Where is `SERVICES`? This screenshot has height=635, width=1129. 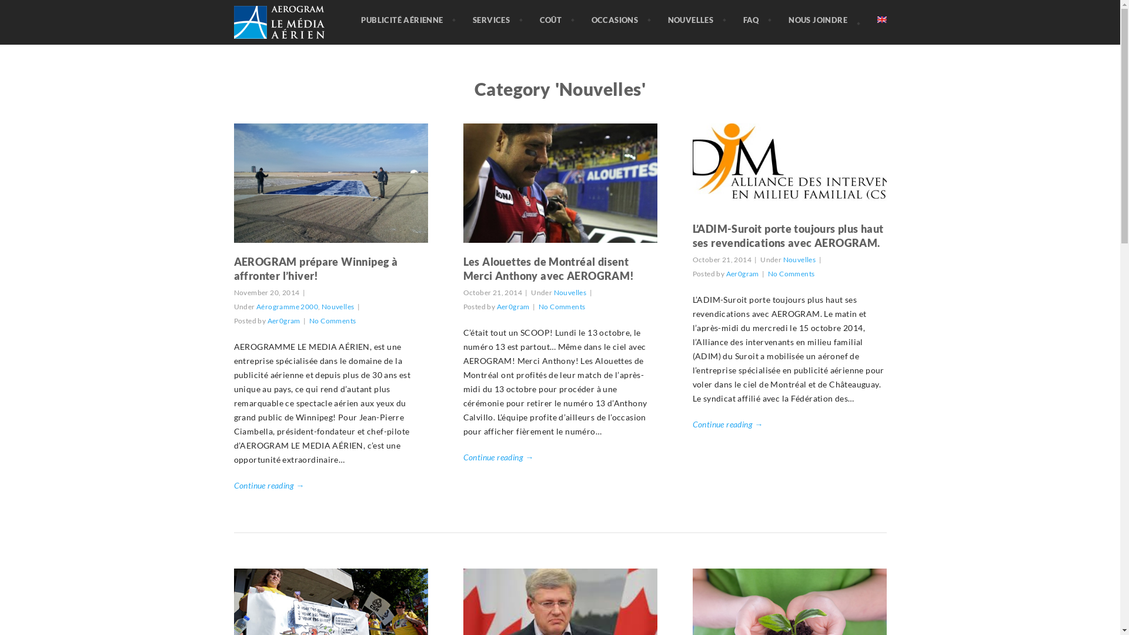
SERVICES is located at coordinates (492, 20).